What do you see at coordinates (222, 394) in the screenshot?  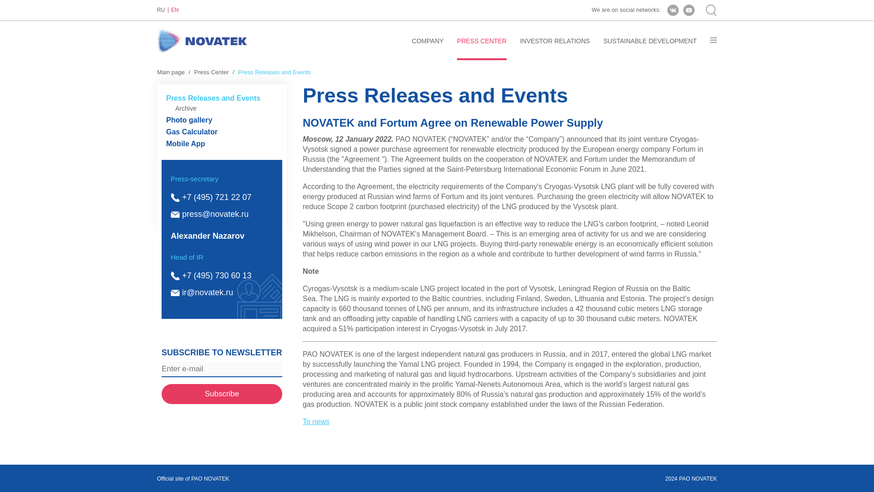 I see `Subscribe` at bounding box center [222, 394].